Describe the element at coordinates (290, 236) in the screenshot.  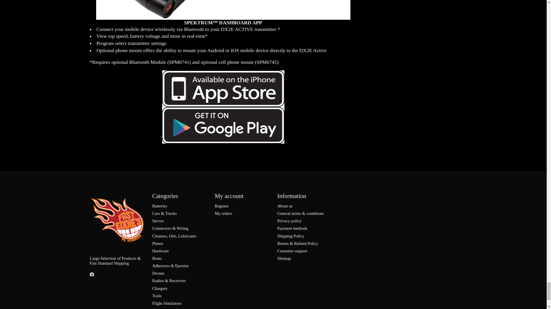
I see `Shipping Policy` at that location.